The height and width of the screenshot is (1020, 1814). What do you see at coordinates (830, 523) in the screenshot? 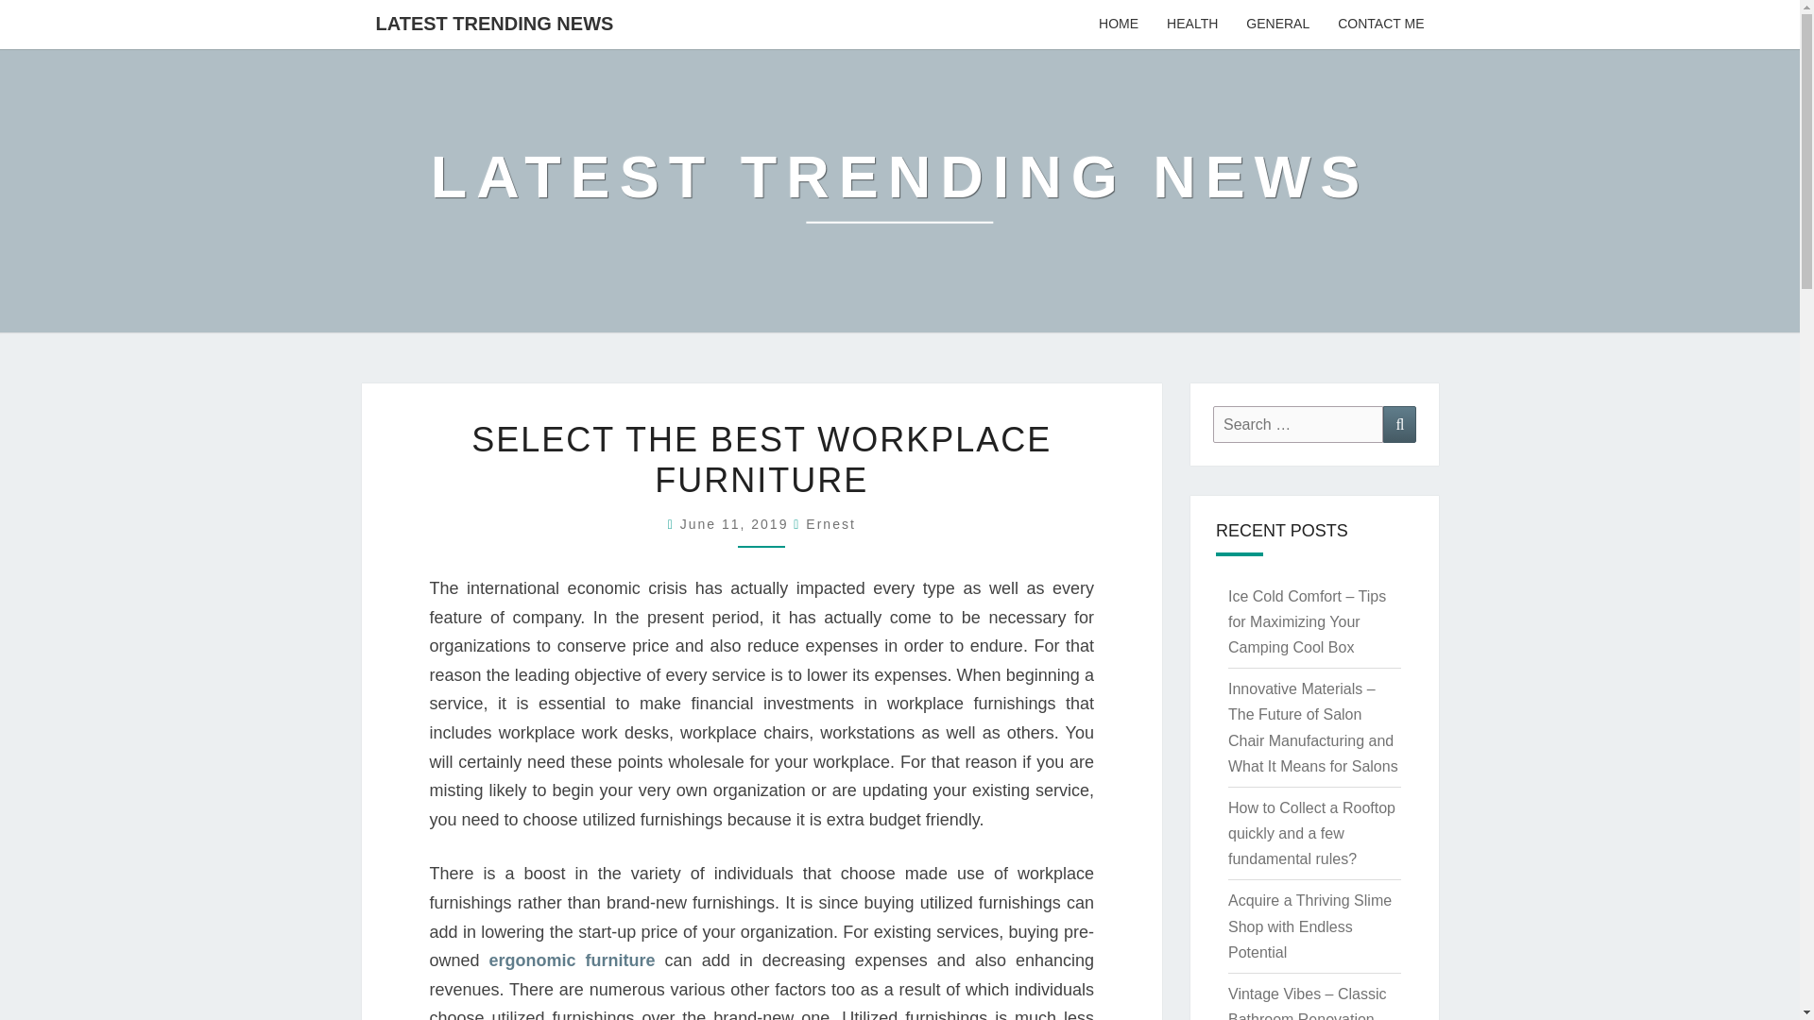
I see `View all posts by Ernest` at bounding box center [830, 523].